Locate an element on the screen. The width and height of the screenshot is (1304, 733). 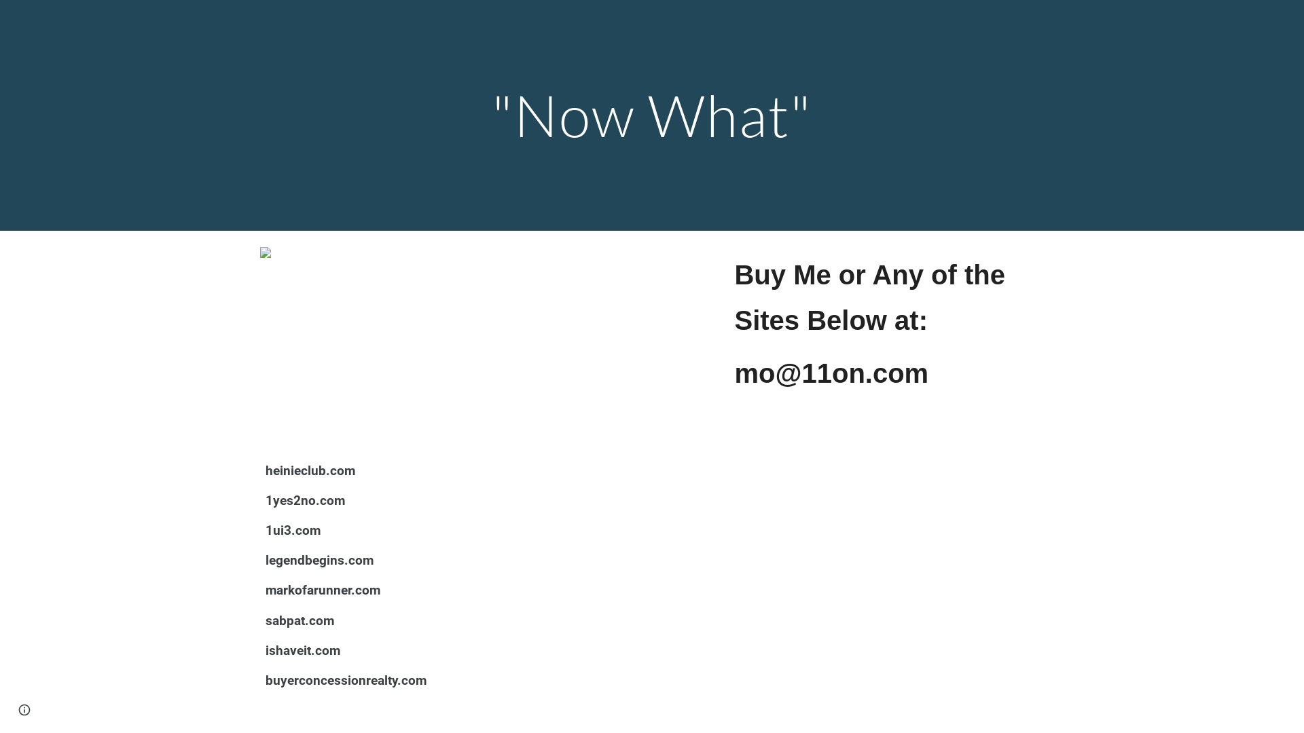
legendbegins.com is located at coordinates (319, 561).